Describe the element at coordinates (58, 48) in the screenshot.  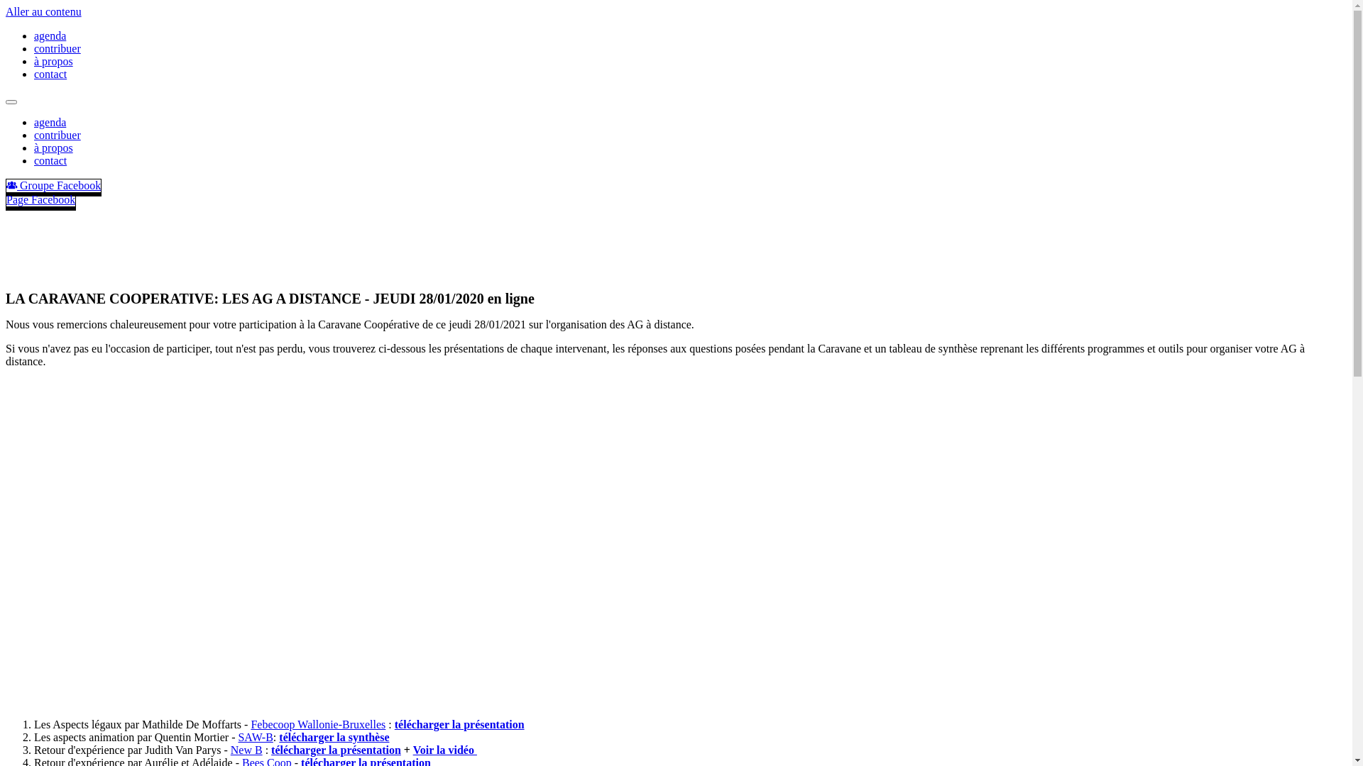
I see `contribuer` at that location.